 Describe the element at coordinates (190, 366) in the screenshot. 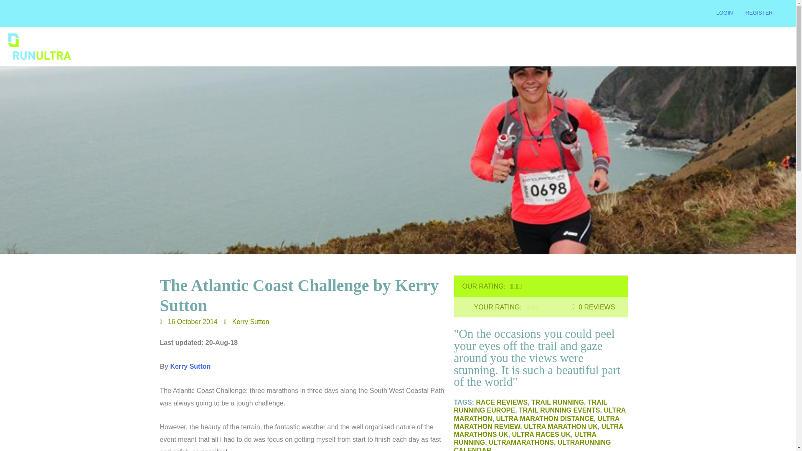

I see `Kerry Sutton` at that location.